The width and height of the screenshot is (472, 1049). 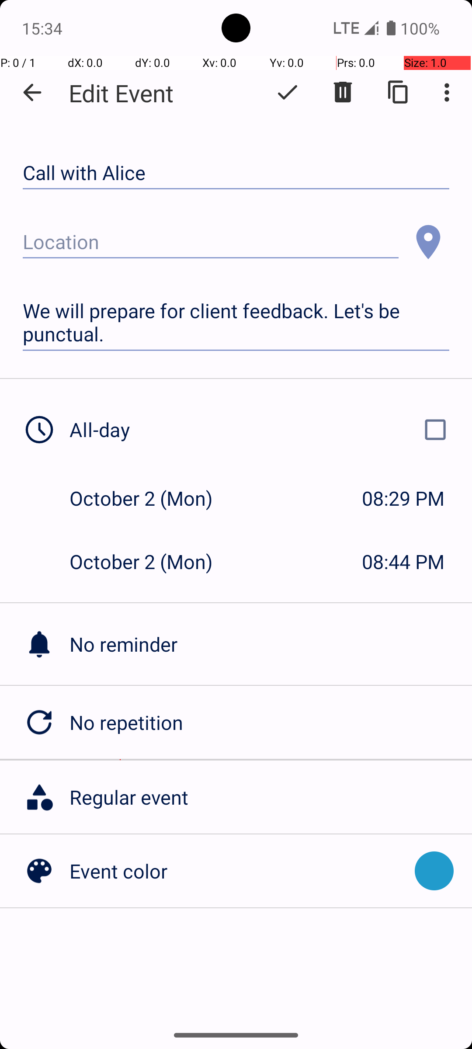 I want to click on October 2 (Mon), so click(x=150, y=498).